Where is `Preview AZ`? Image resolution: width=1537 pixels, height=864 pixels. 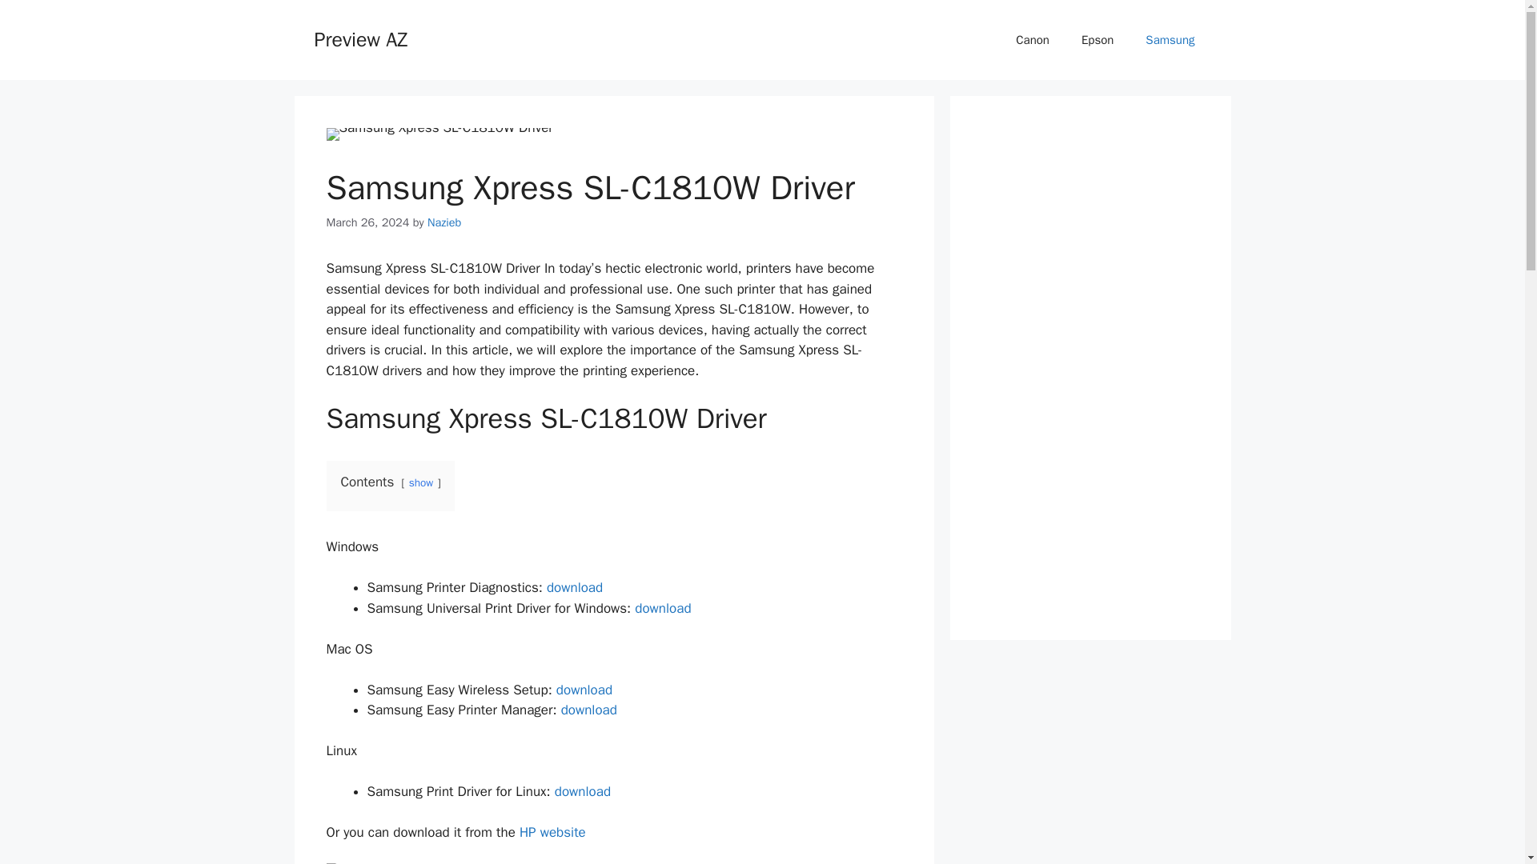
Preview AZ is located at coordinates (360, 38).